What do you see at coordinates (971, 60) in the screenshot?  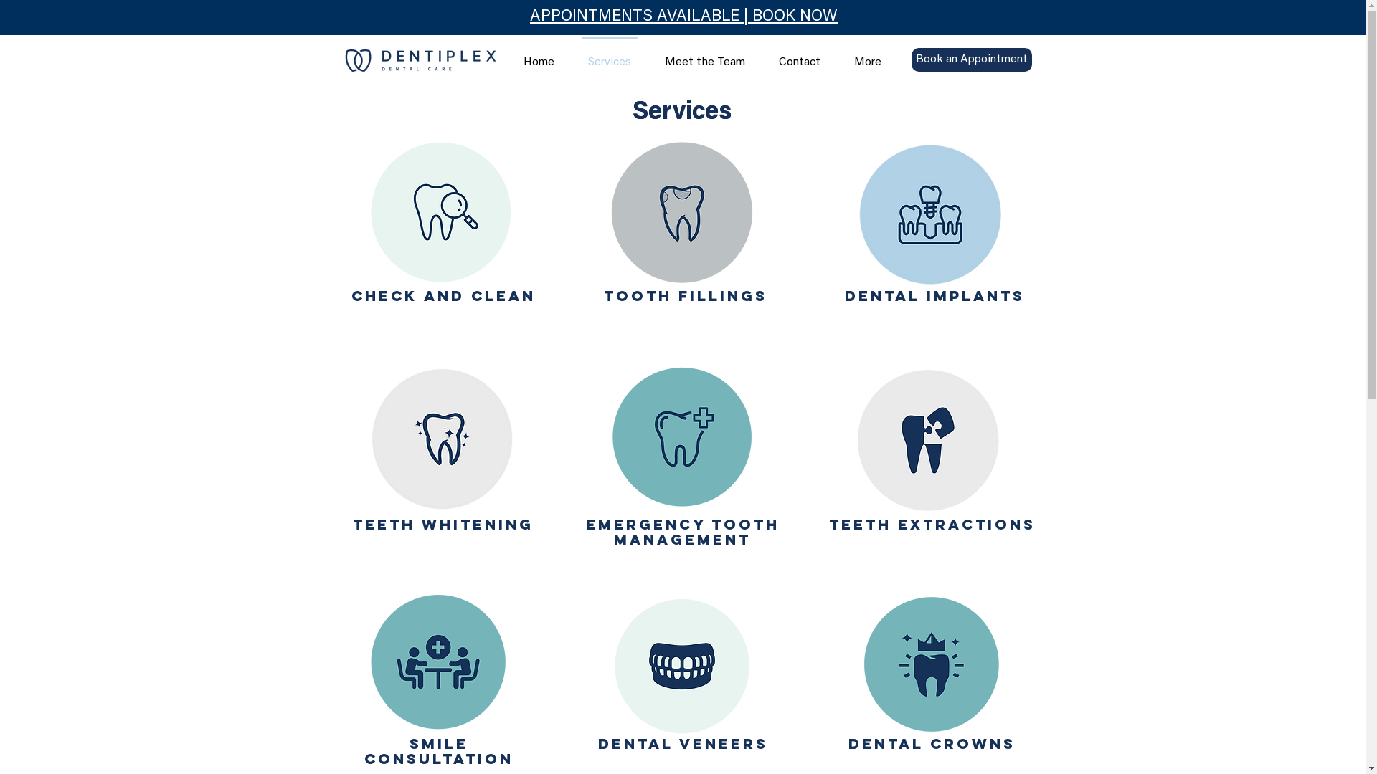 I see `Book an Appointment` at bounding box center [971, 60].